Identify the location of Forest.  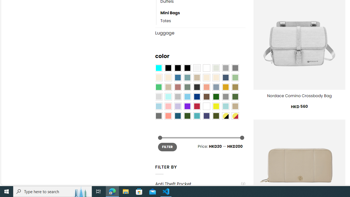
(187, 116).